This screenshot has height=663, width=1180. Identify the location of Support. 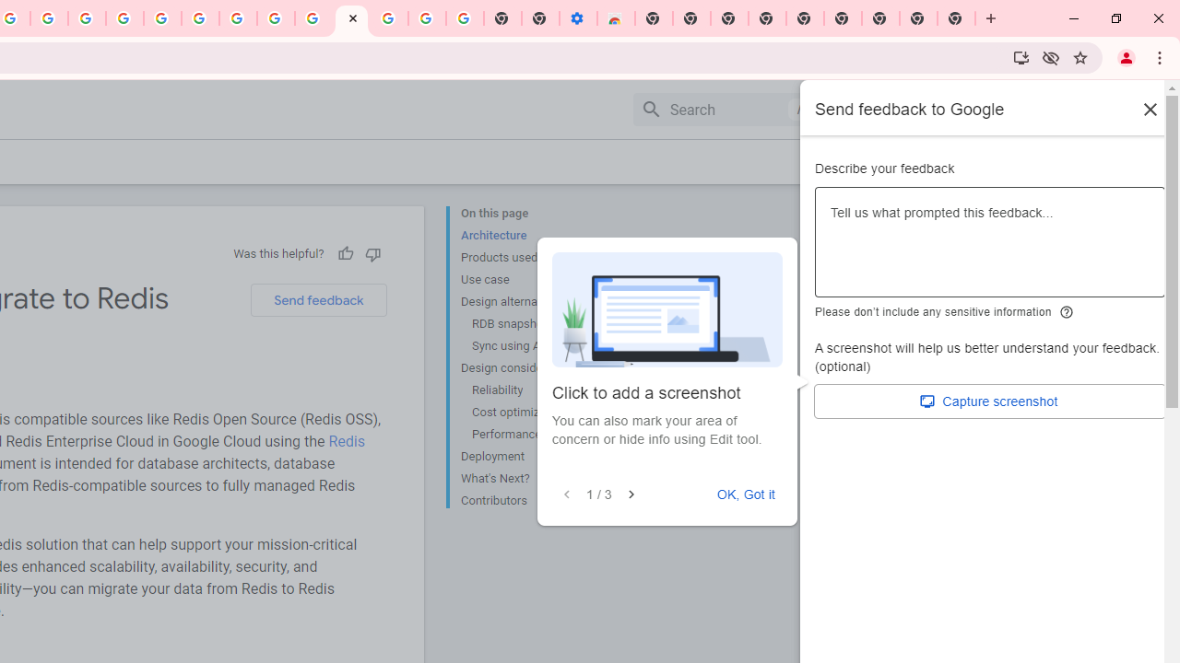
(922, 110).